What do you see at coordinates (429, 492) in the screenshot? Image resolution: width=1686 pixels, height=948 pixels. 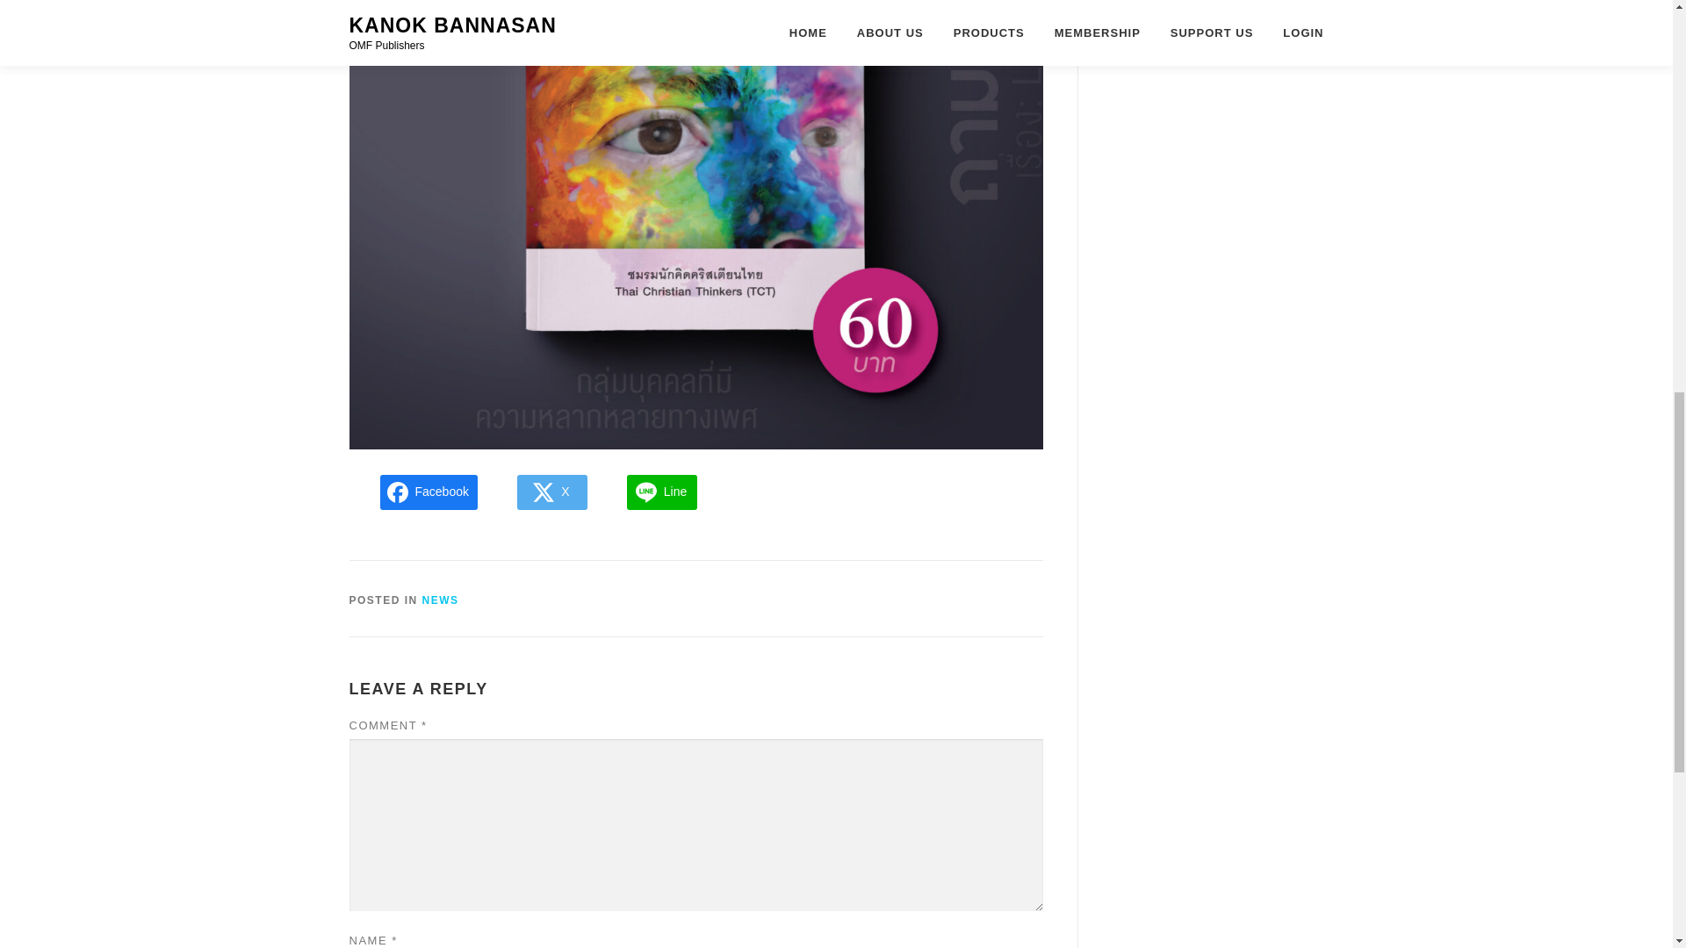 I see `Facebook` at bounding box center [429, 492].